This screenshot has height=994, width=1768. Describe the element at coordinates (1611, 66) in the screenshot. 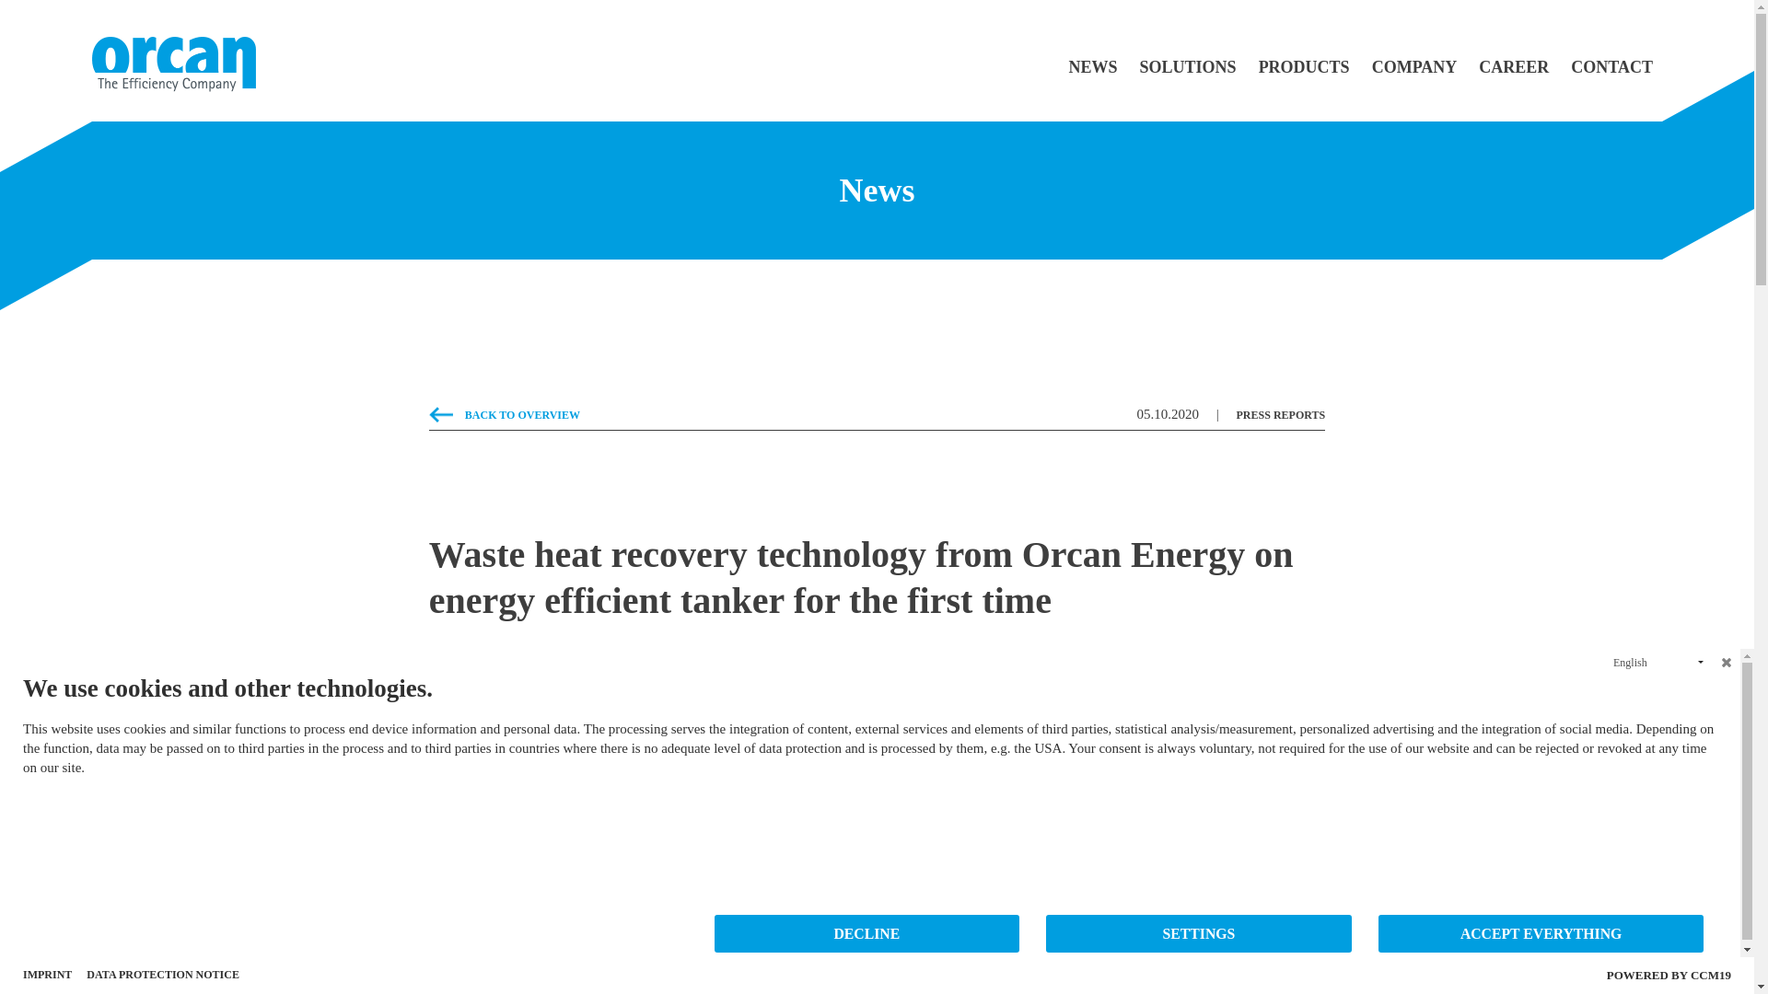

I see `CONTACT` at that location.